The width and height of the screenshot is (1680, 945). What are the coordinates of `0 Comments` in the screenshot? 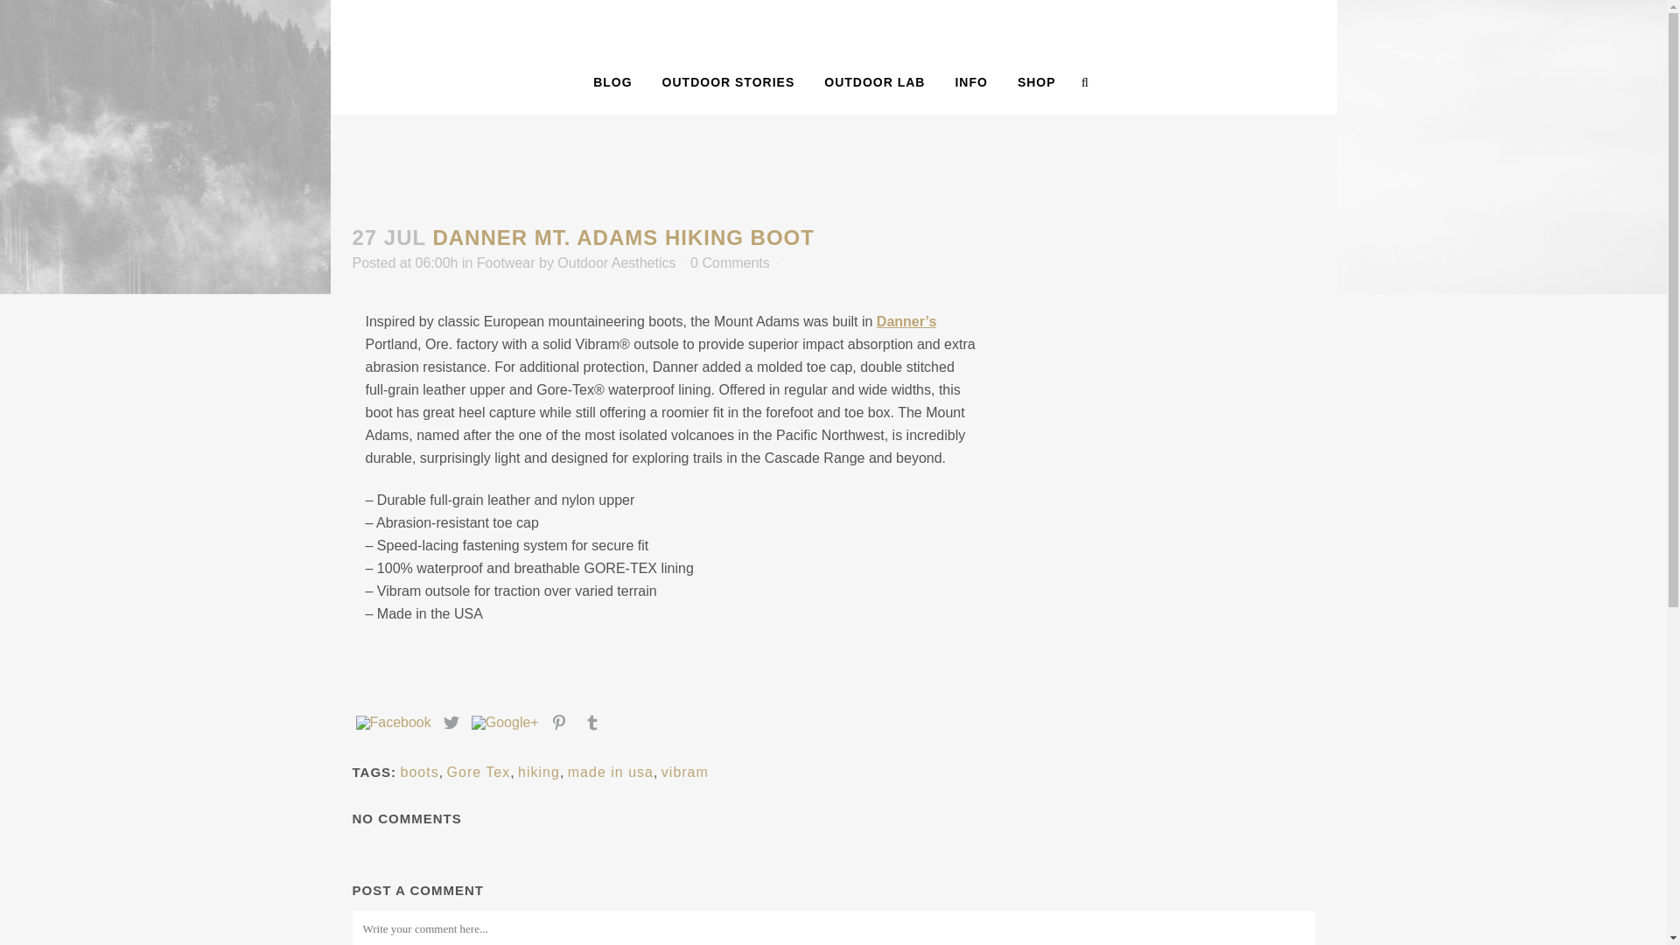 It's located at (610, 772).